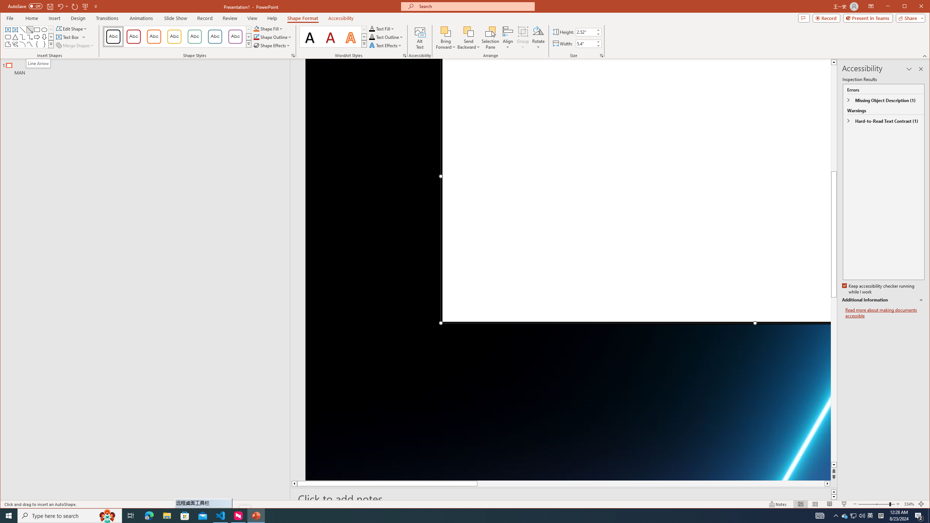 The width and height of the screenshot is (930, 523). Describe the element at coordinates (568, 269) in the screenshot. I see `Neon laser lights aligned to form a triangle` at that location.